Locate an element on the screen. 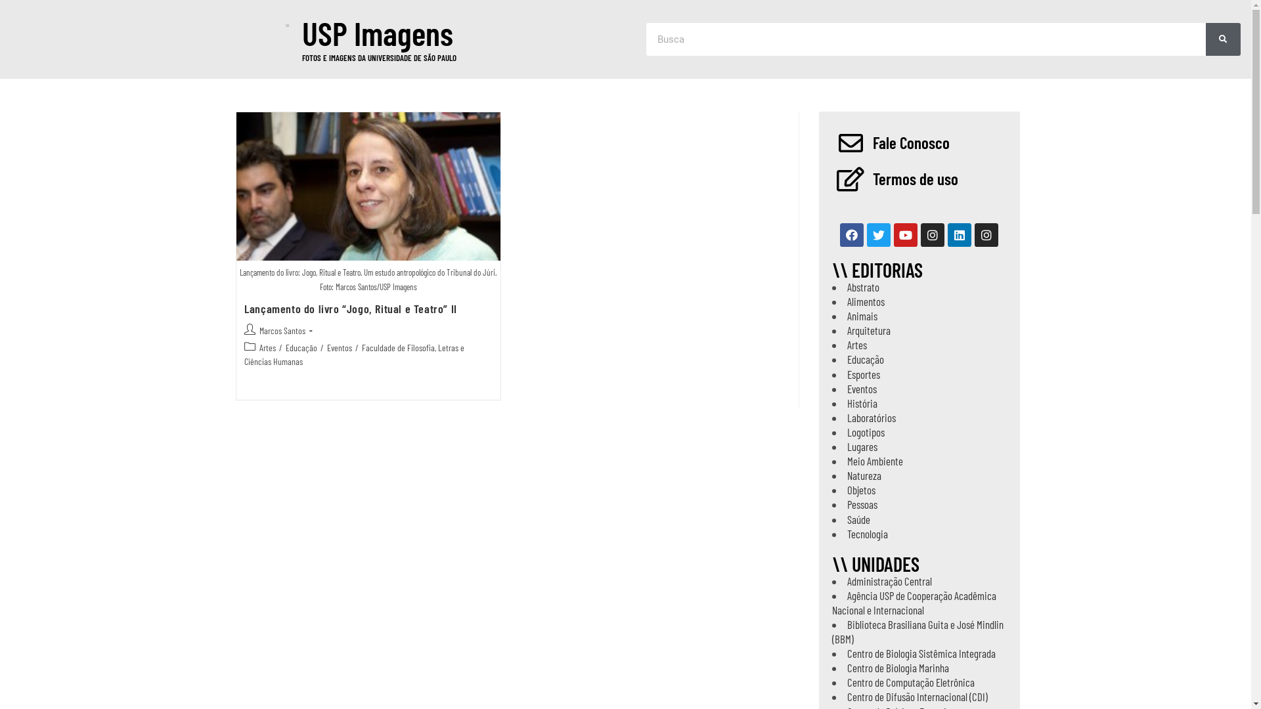 This screenshot has height=709, width=1261. Tecnologia is located at coordinates (868, 534).